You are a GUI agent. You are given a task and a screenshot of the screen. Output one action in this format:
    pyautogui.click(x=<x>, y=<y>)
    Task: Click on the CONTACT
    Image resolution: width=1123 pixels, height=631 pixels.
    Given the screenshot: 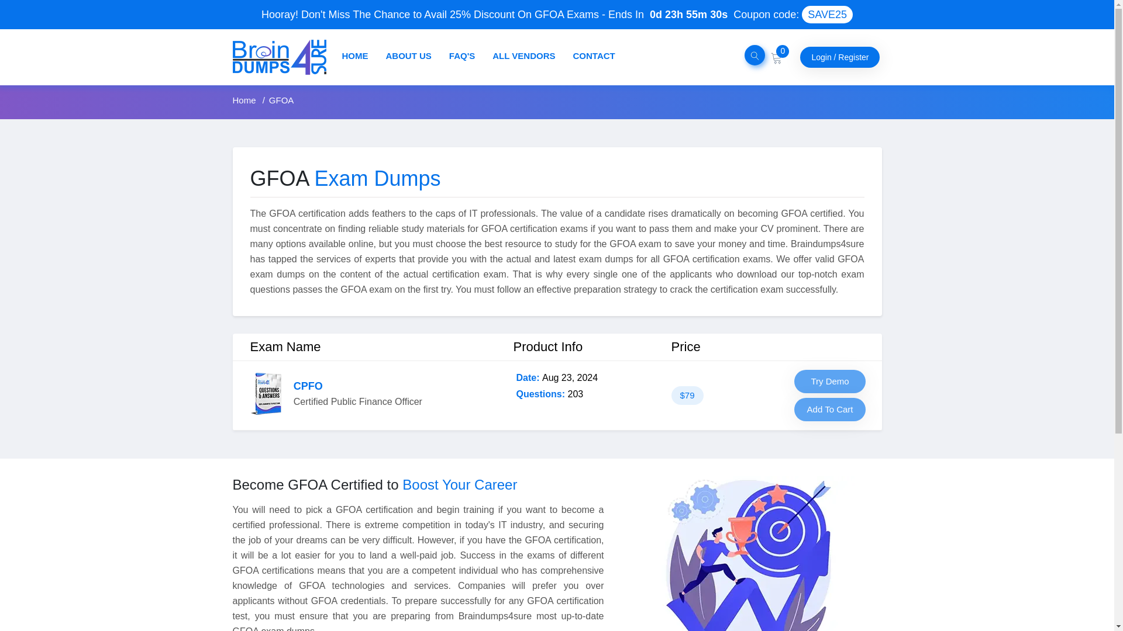 What is the action you would take?
    pyautogui.click(x=594, y=56)
    